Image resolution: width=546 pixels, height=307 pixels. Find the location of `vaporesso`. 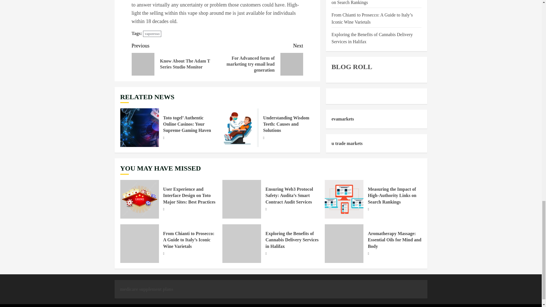

vaporesso is located at coordinates (152, 34).